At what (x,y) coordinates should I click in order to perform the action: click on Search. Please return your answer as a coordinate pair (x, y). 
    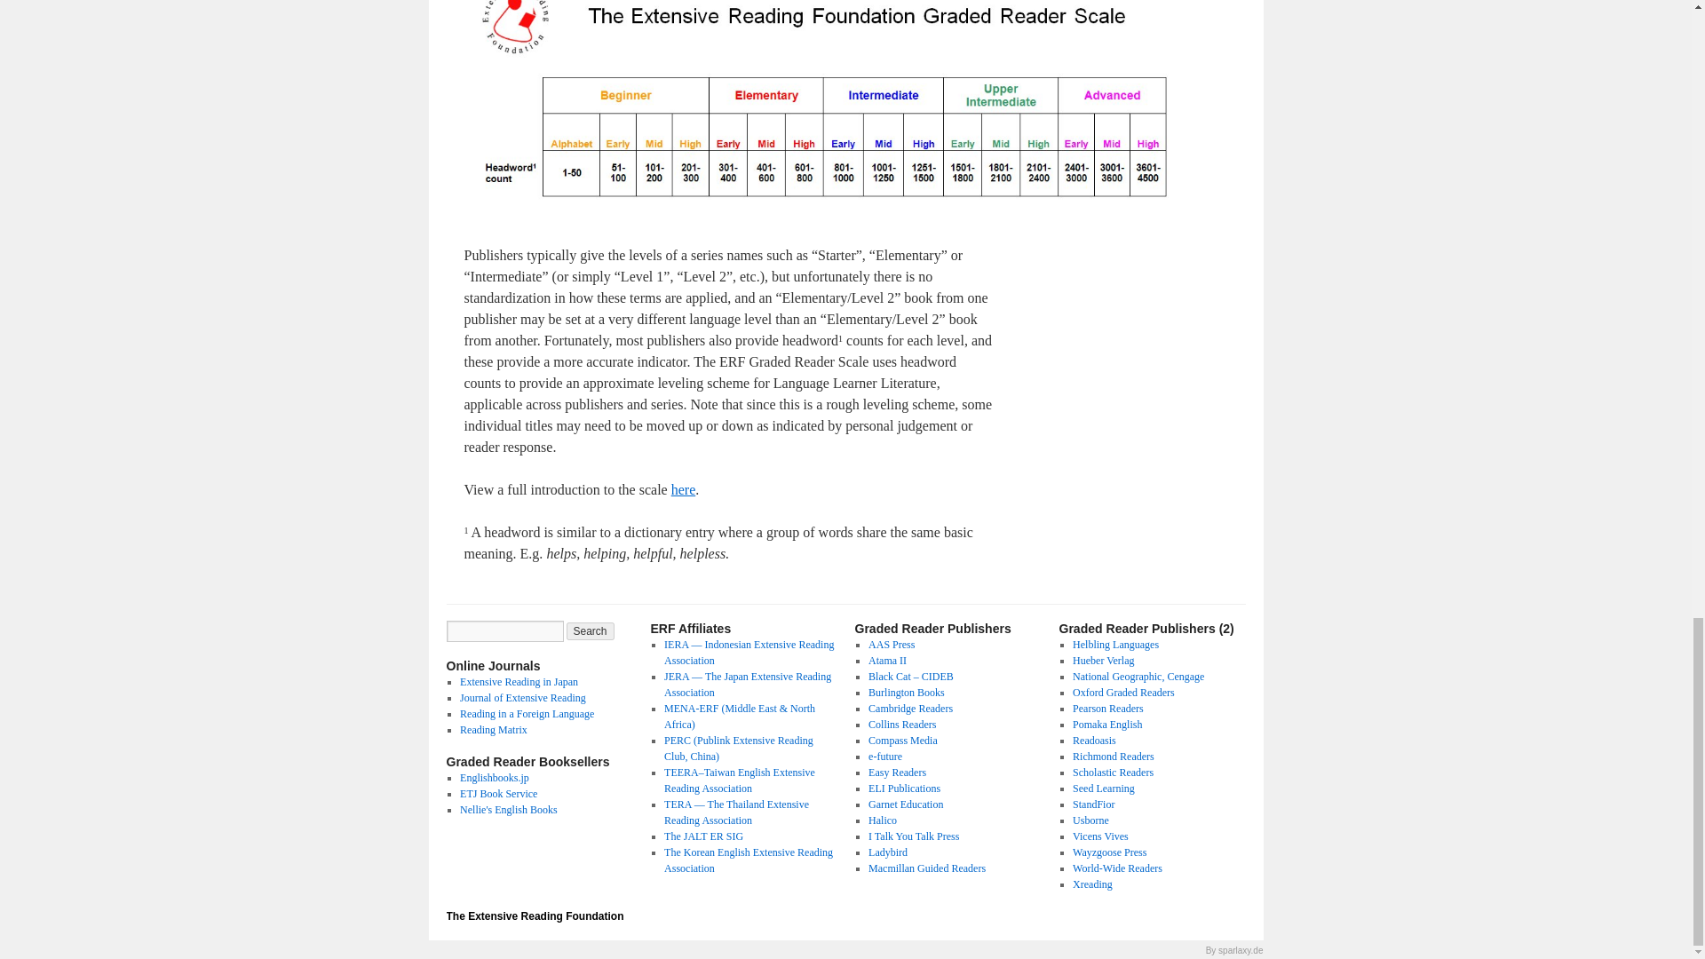
    Looking at the image, I should click on (590, 630).